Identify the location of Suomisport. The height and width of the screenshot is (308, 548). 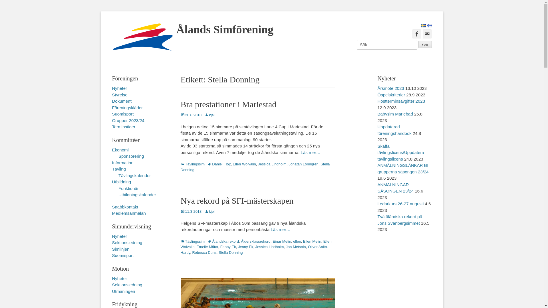
(123, 256).